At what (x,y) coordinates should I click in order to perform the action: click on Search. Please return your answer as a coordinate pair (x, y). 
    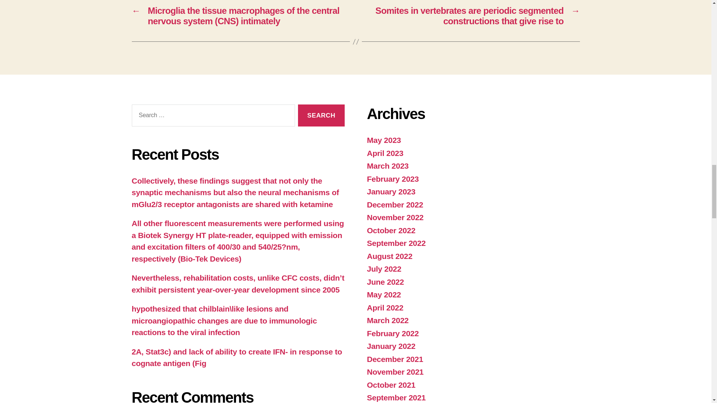
    Looking at the image, I should click on (321, 115).